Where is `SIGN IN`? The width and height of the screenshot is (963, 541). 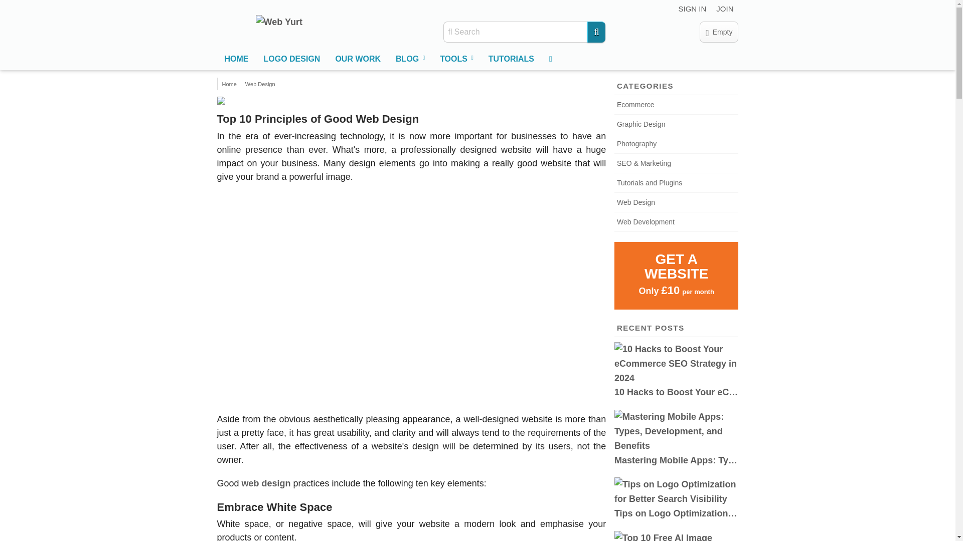
SIGN IN is located at coordinates (692, 9).